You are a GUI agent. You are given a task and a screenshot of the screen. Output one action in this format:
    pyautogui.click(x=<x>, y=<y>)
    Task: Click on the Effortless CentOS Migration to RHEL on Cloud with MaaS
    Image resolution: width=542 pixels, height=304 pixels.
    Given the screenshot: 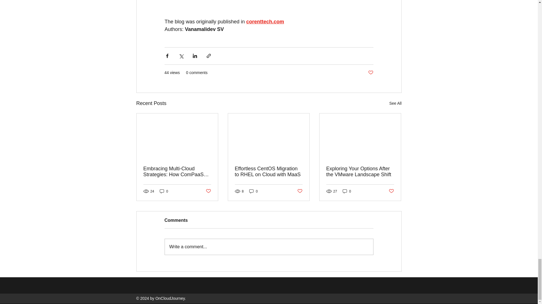 What is the action you would take?
    pyautogui.click(x=268, y=171)
    